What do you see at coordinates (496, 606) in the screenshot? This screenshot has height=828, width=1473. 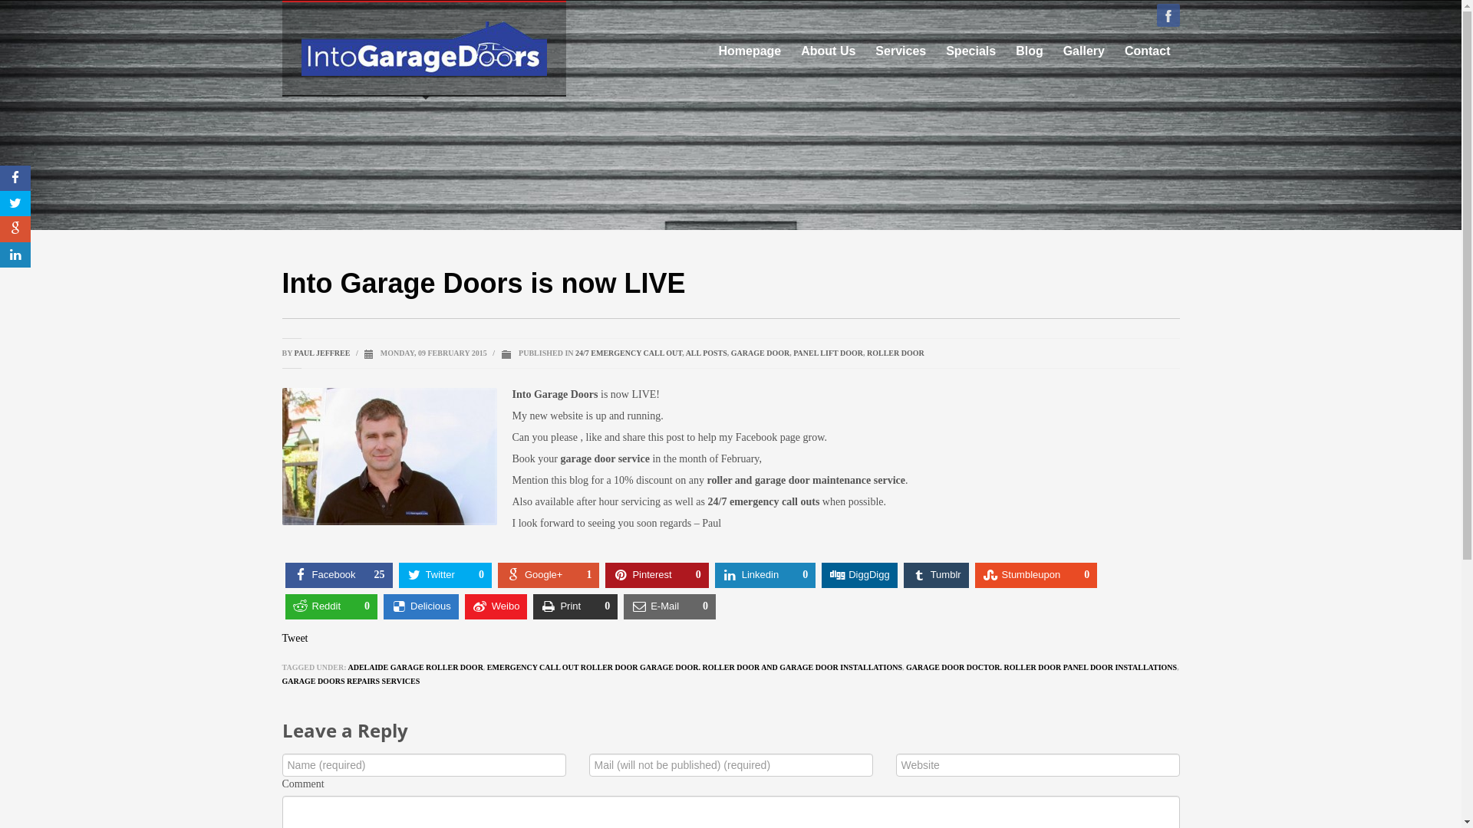 I see `Weibo` at bounding box center [496, 606].